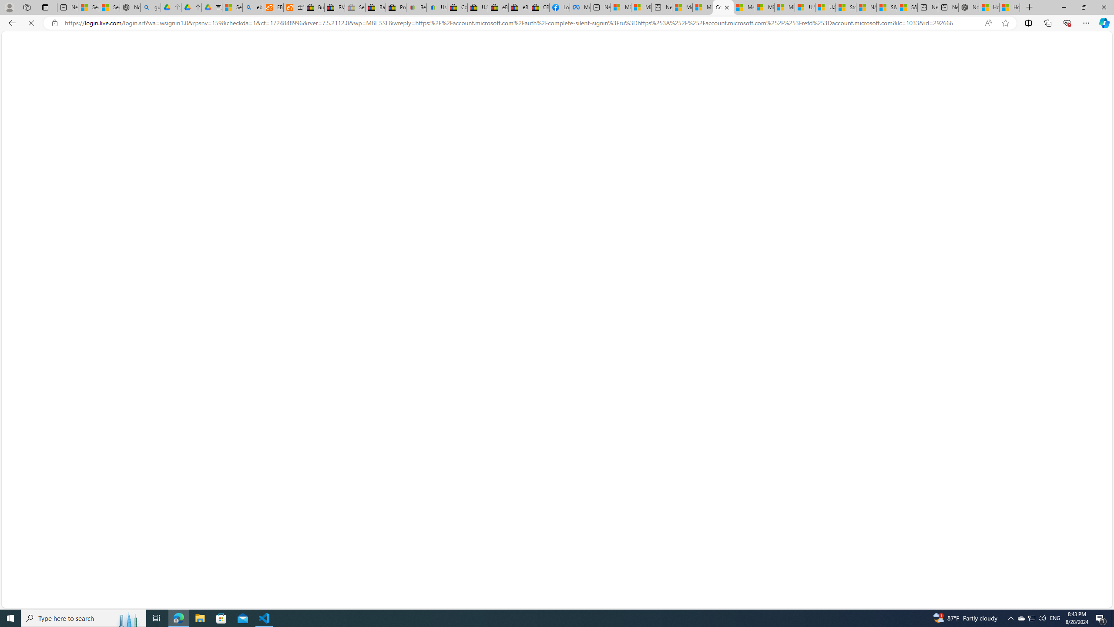 The width and height of the screenshot is (1114, 627). What do you see at coordinates (580, 7) in the screenshot?
I see `Meta Store` at bounding box center [580, 7].